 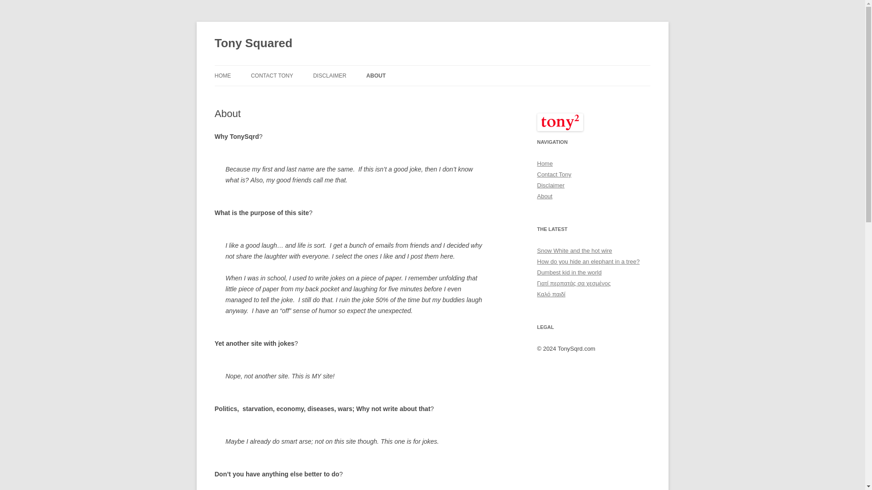 I want to click on Home, so click(x=545, y=163).